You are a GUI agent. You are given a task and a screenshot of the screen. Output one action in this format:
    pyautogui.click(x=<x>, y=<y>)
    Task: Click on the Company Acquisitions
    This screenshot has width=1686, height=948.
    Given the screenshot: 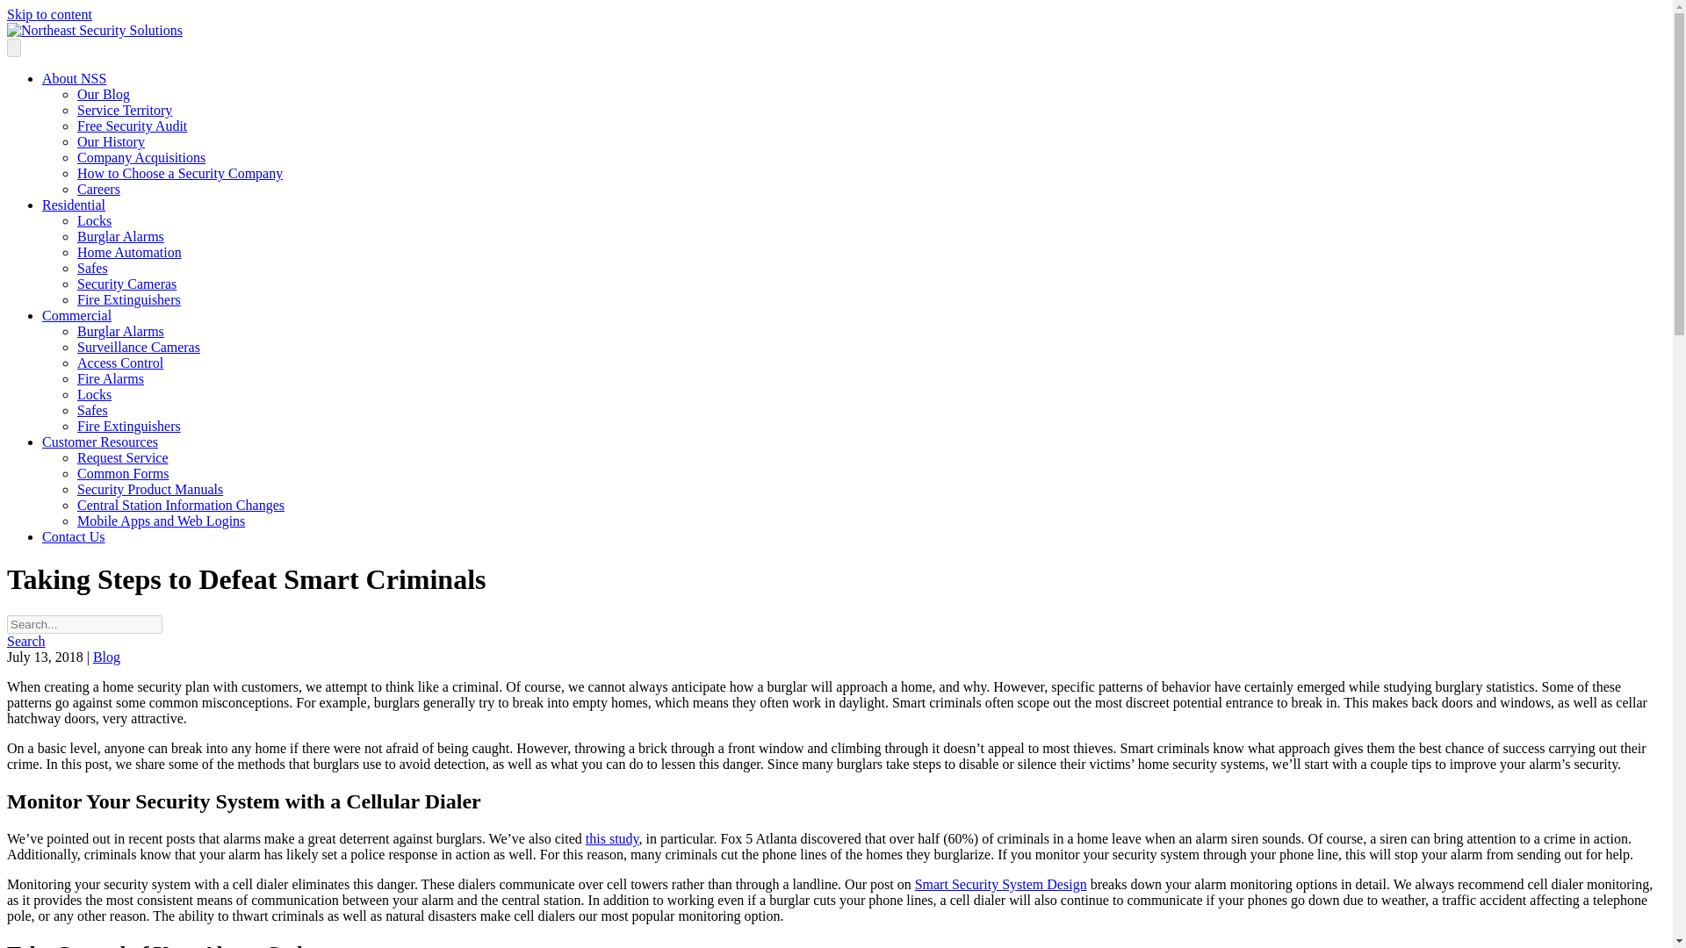 What is the action you would take?
    pyautogui.click(x=141, y=156)
    